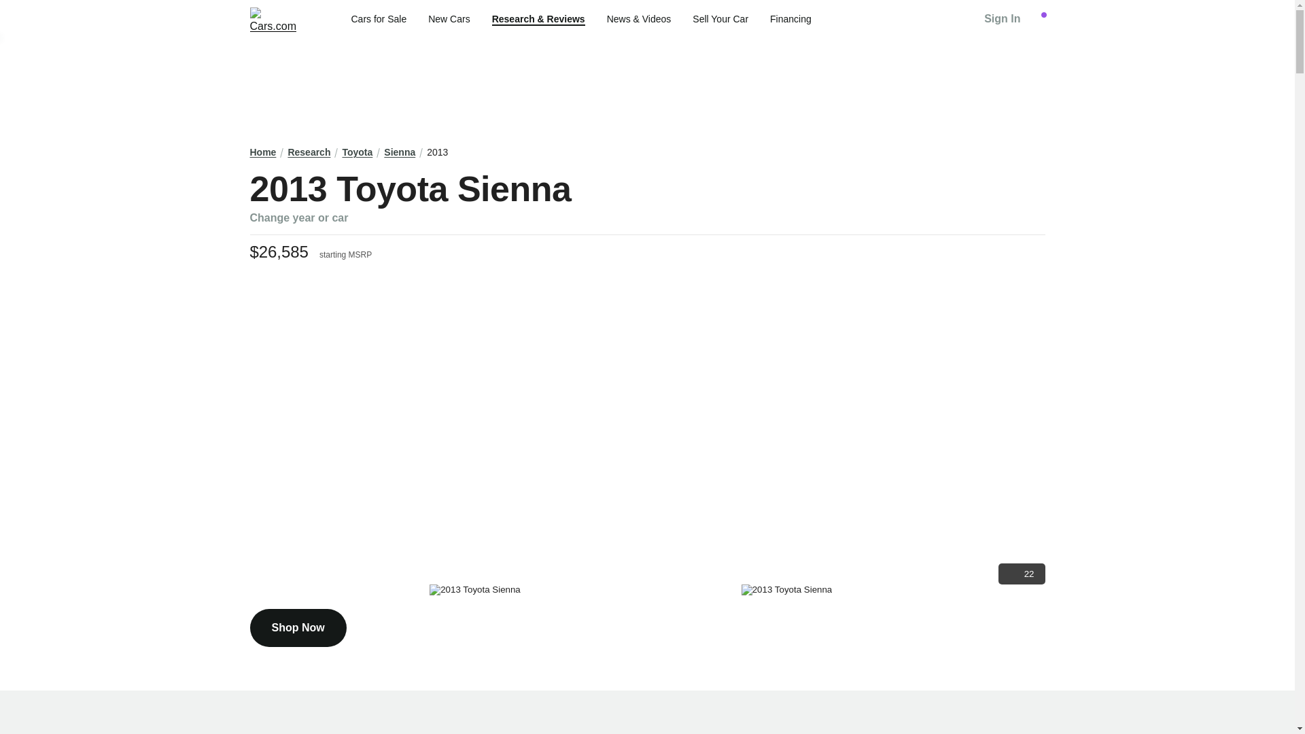  What do you see at coordinates (357, 152) in the screenshot?
I see `Toyota` at bounding box center [357, 152].